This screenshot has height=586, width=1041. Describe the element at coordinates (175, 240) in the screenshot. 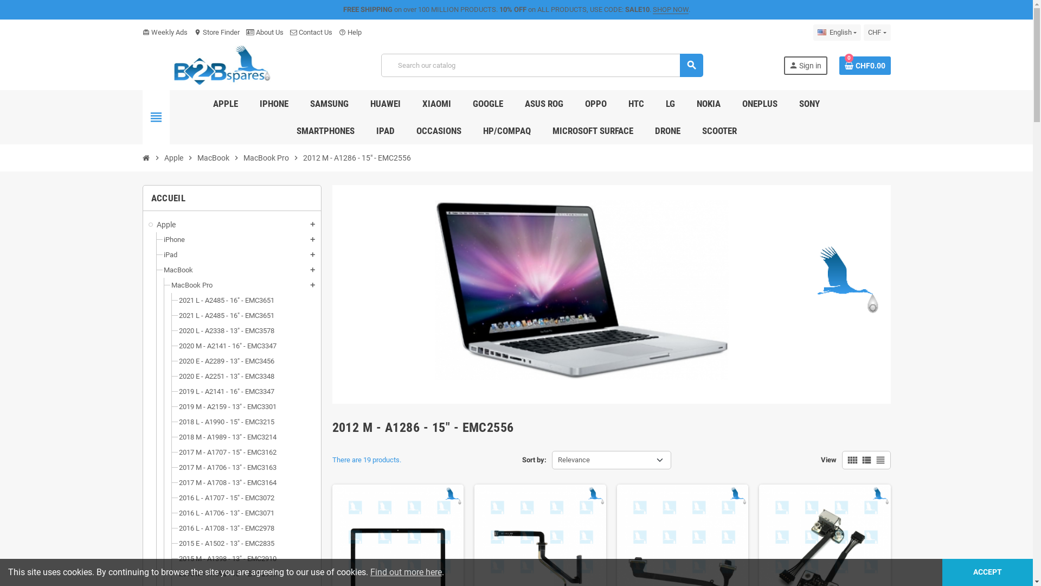

I see `iPhone` at that location.